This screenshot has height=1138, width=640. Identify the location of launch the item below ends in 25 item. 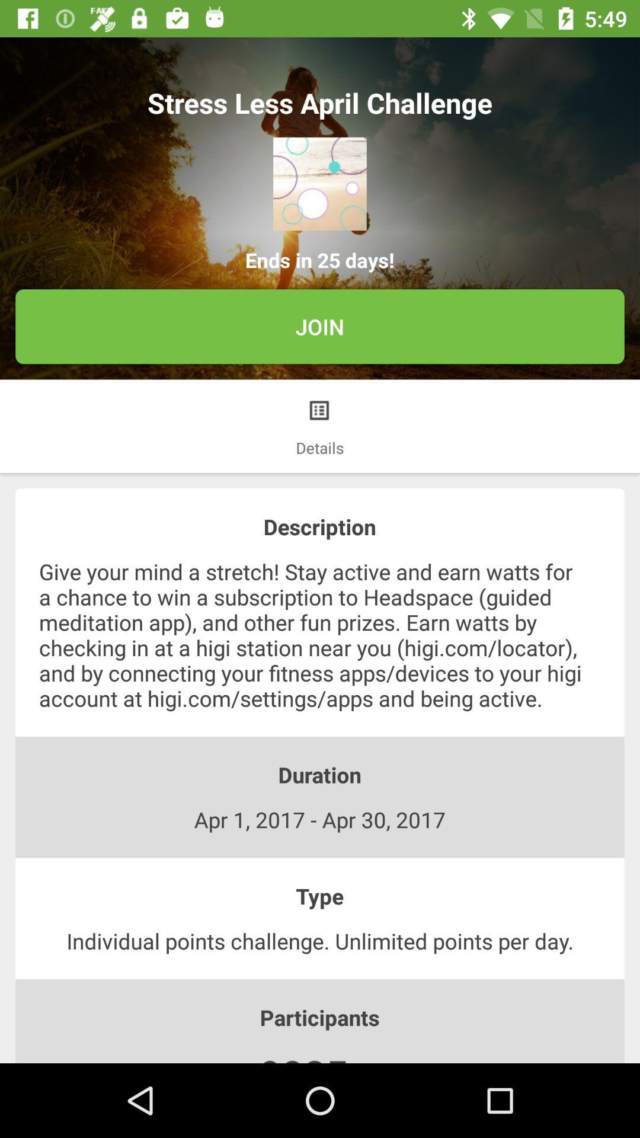
(320, 327).